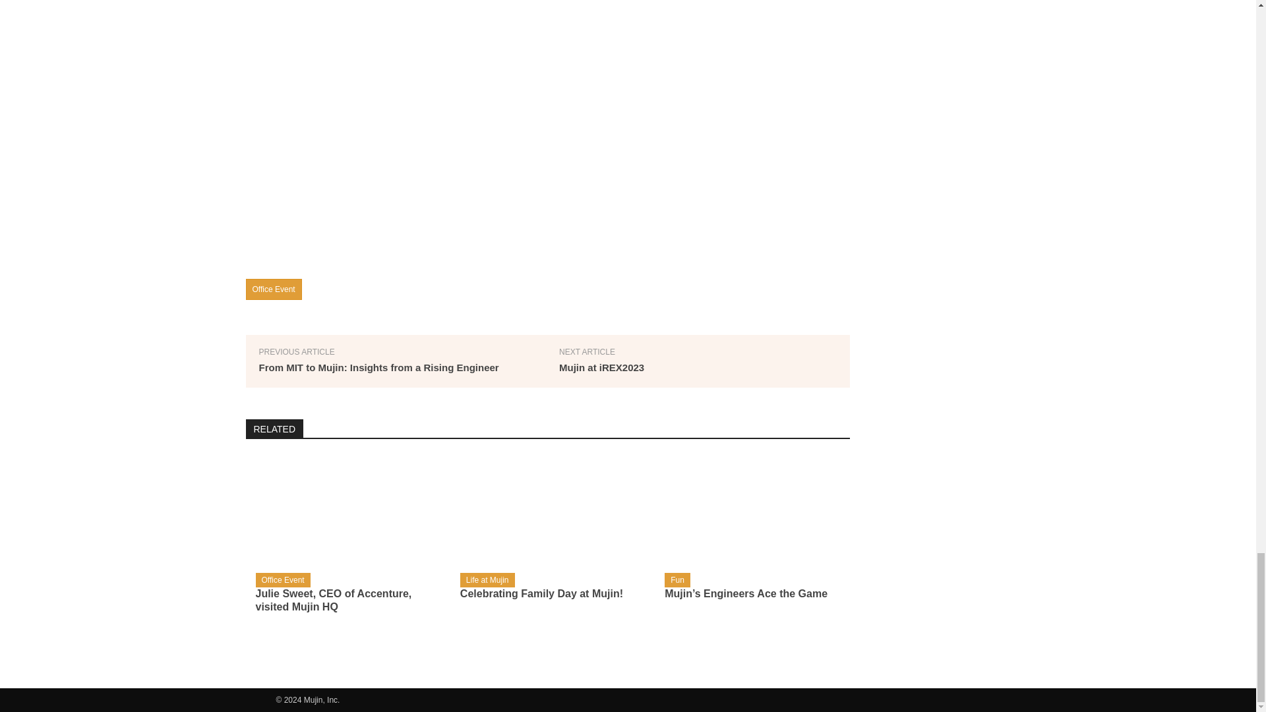 This screenshot has width=1266, height=712. I want to click on Office Event, so click(282, 580).